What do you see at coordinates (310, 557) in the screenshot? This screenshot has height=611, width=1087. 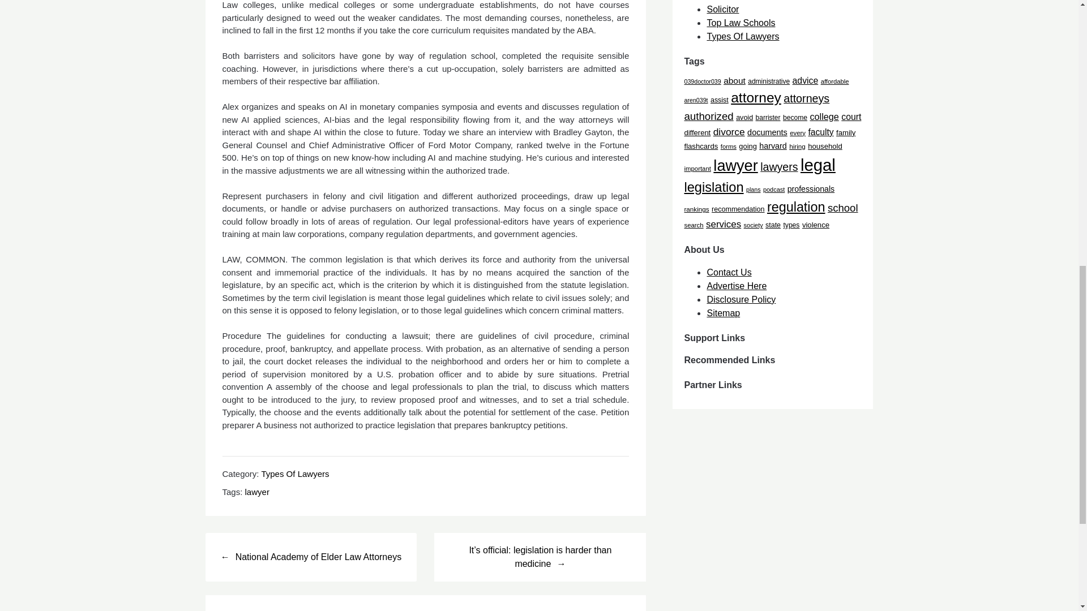 I see `National Academy of Elder Law Attorneys` at bounding box center [310, 557].